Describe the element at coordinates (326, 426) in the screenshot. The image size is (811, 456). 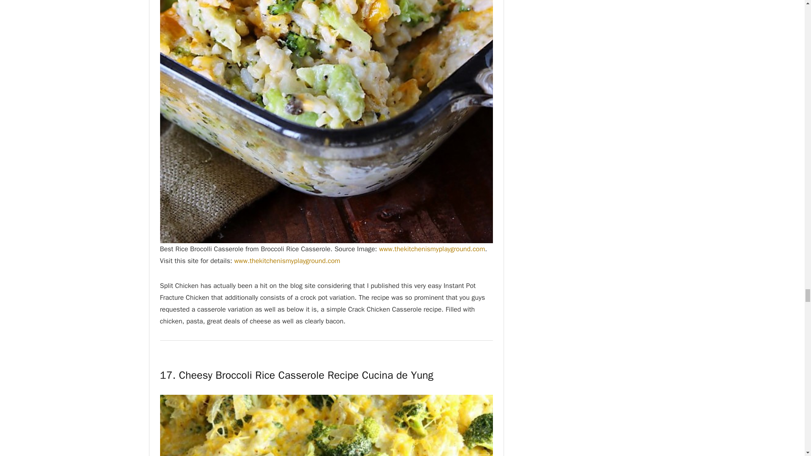
I see `cheesy broccoli rice casserole recipe` at that location.